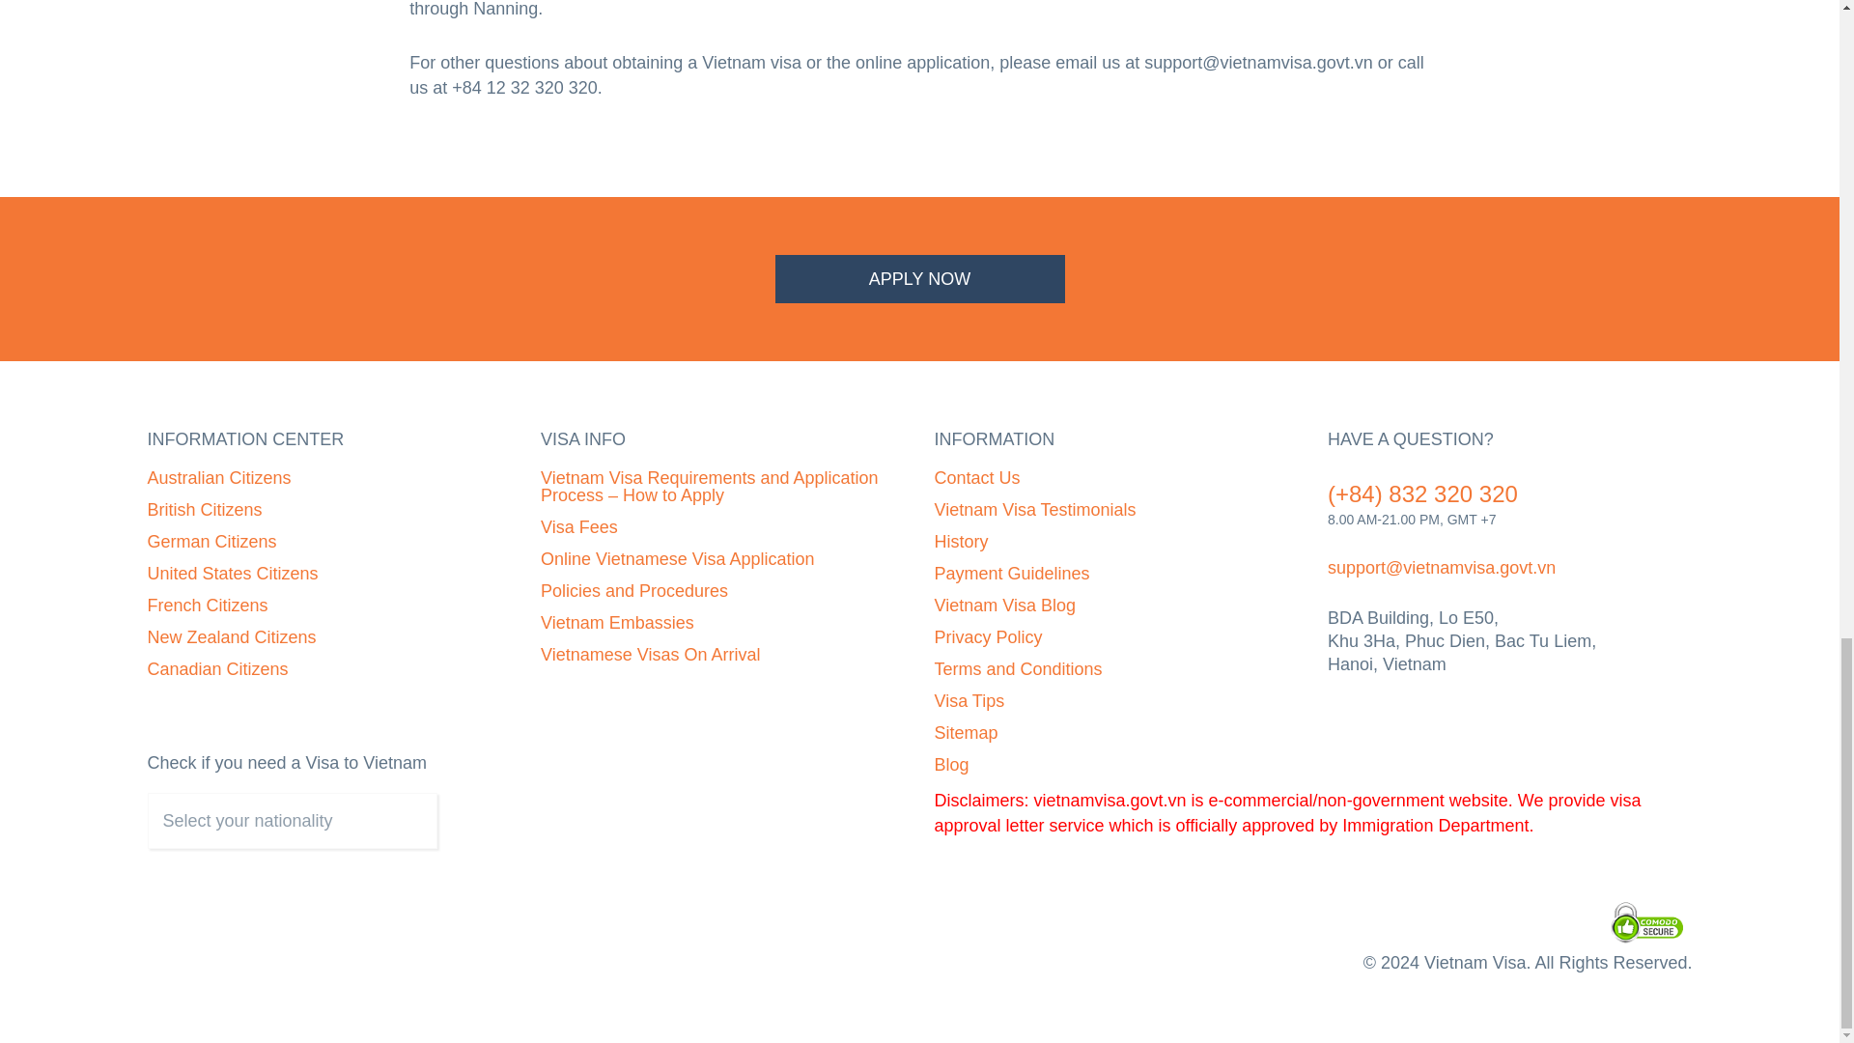 The height and width of the screenshot is (1043, 1854). What do you see at coordinates (1441, 568) in the screenshot?
I see `Email us` at bounding box center [1441, 568].